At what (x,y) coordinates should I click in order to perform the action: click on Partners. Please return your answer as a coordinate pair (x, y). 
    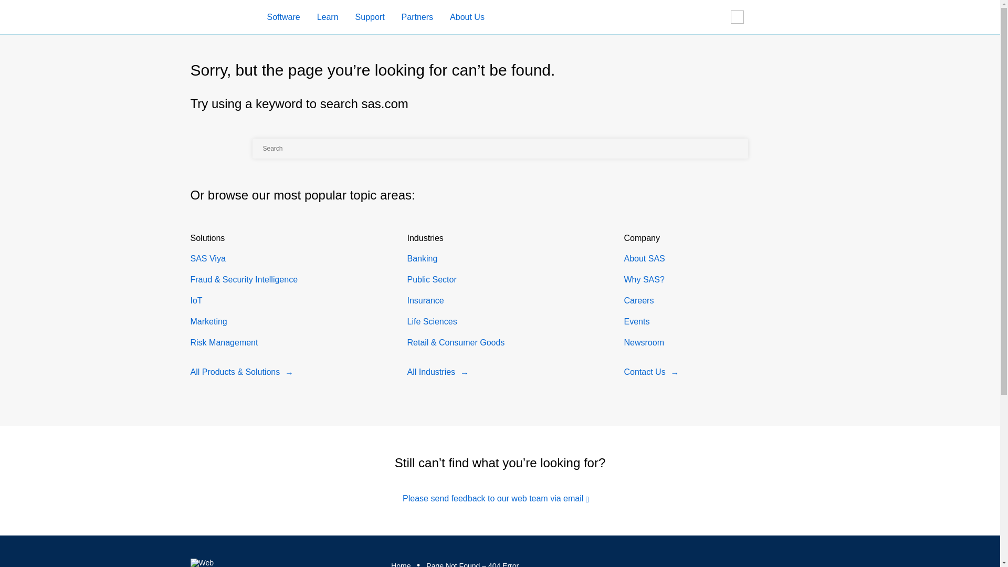
    Looking at the image, I should click on (412, 17).